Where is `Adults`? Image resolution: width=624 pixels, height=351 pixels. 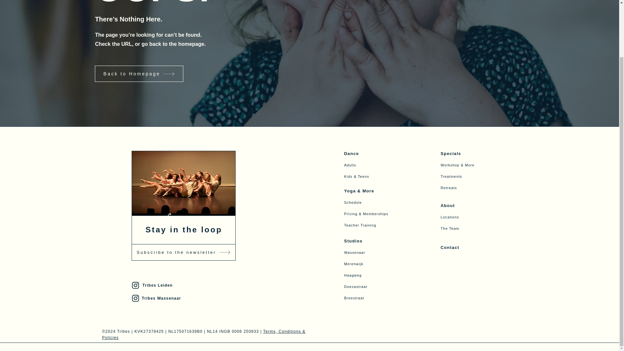 Adults is located at coordinates (380, 165).